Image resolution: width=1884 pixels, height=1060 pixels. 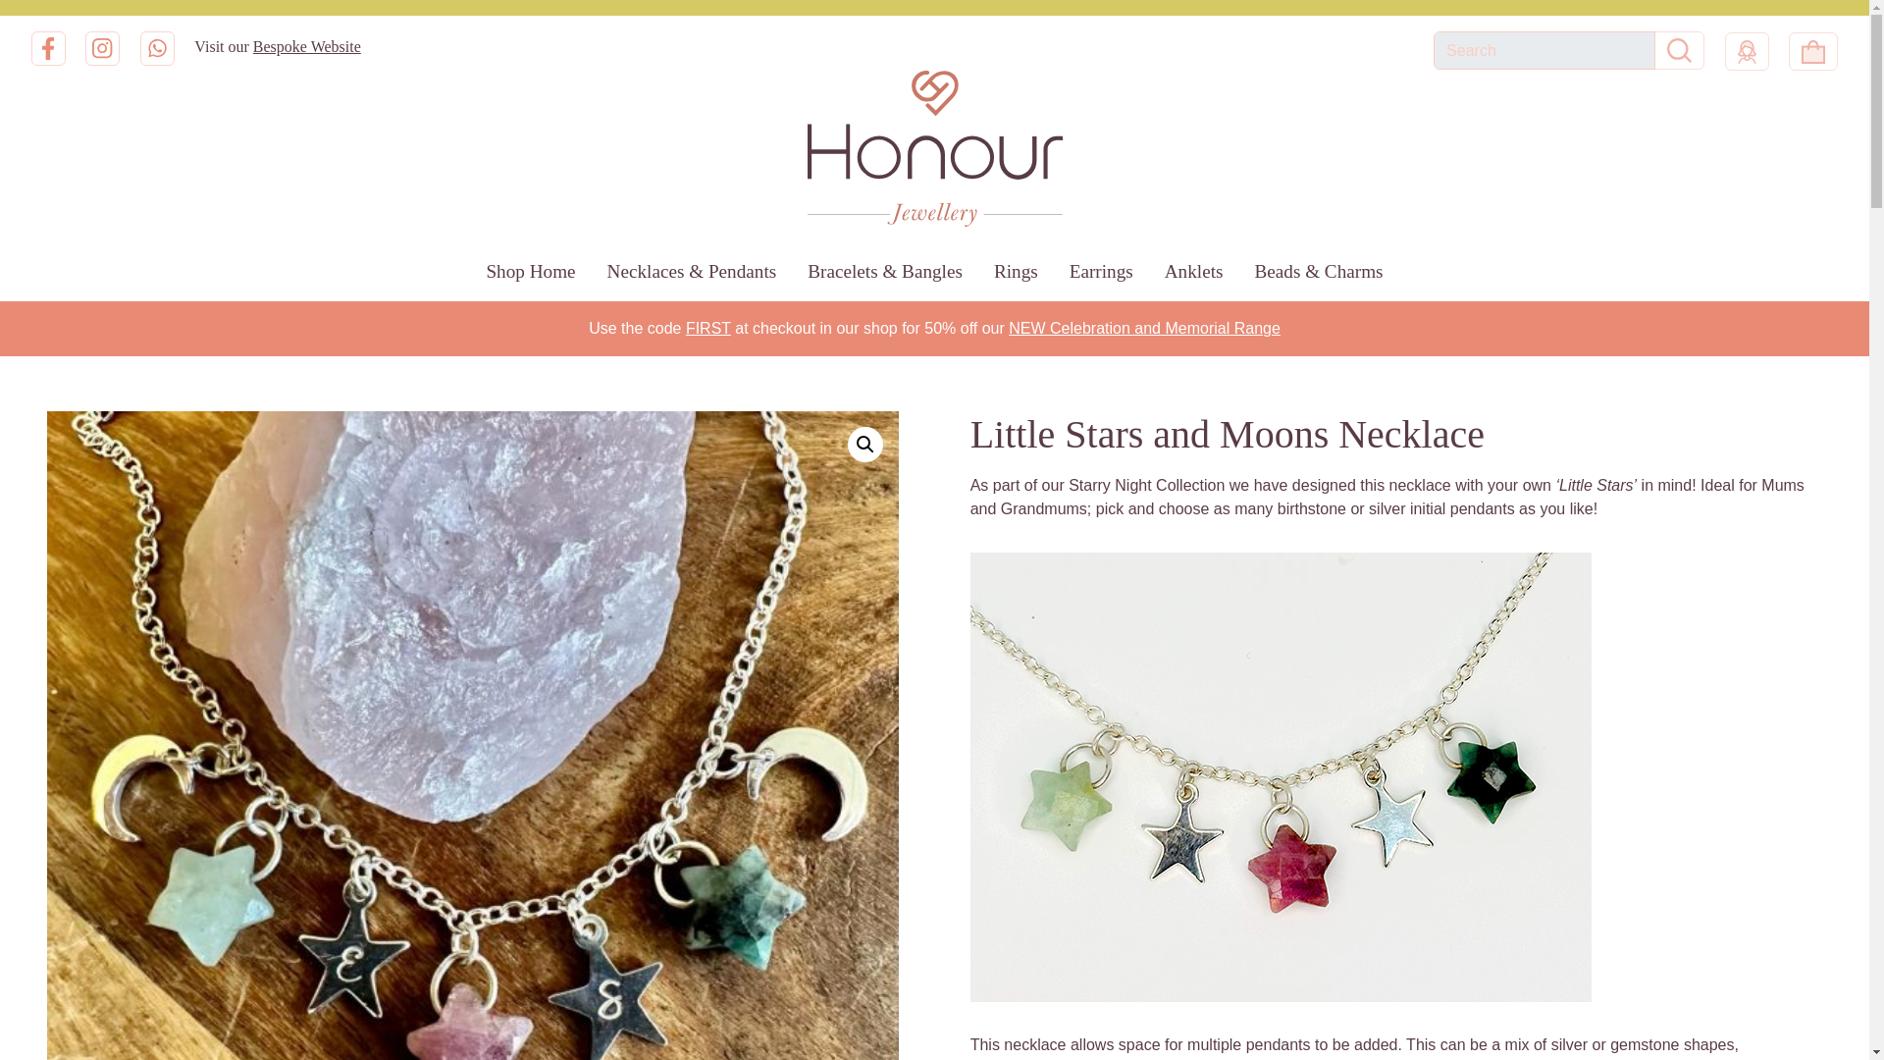 What do you see at coordinates (1015, 271) in the screenshot?
I see `Rings` at bounding box center [1015, 271].